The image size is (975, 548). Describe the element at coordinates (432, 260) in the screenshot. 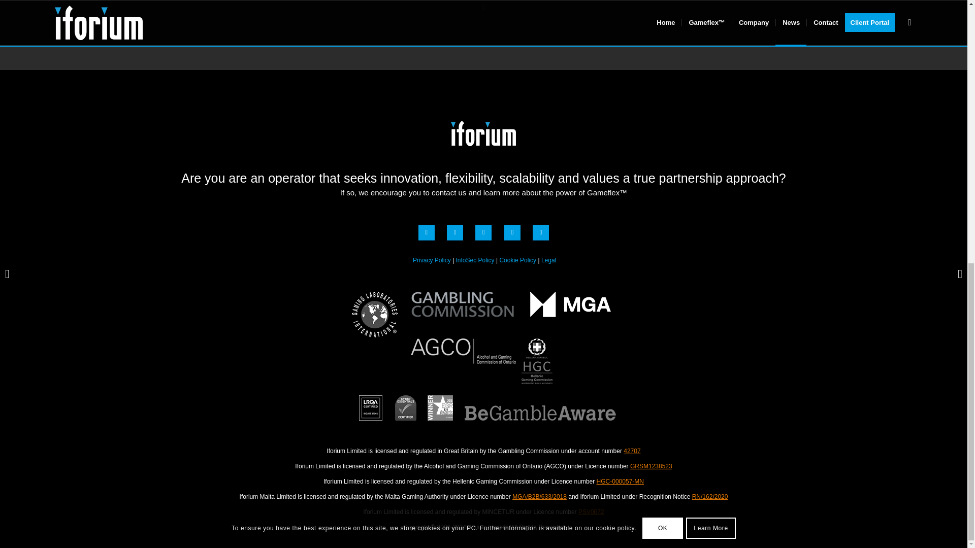

I see `Privacy Policy` at that location.